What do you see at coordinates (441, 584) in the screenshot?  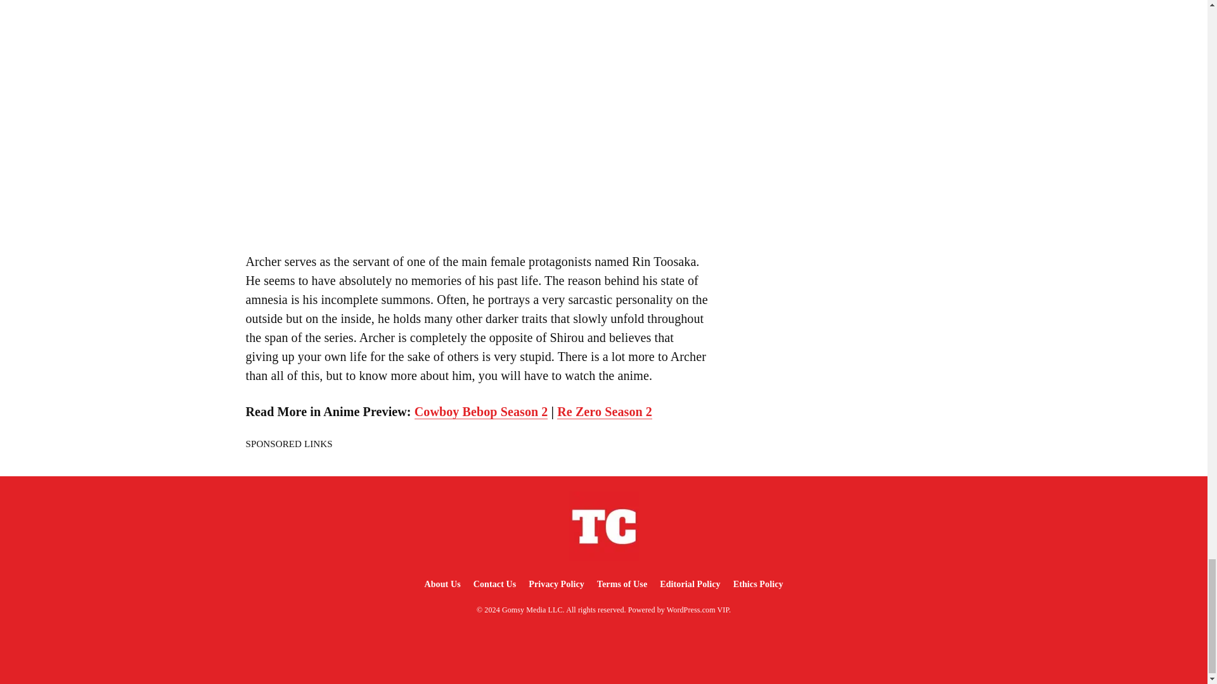 I see `About Us` at bounding box center [441, 584].